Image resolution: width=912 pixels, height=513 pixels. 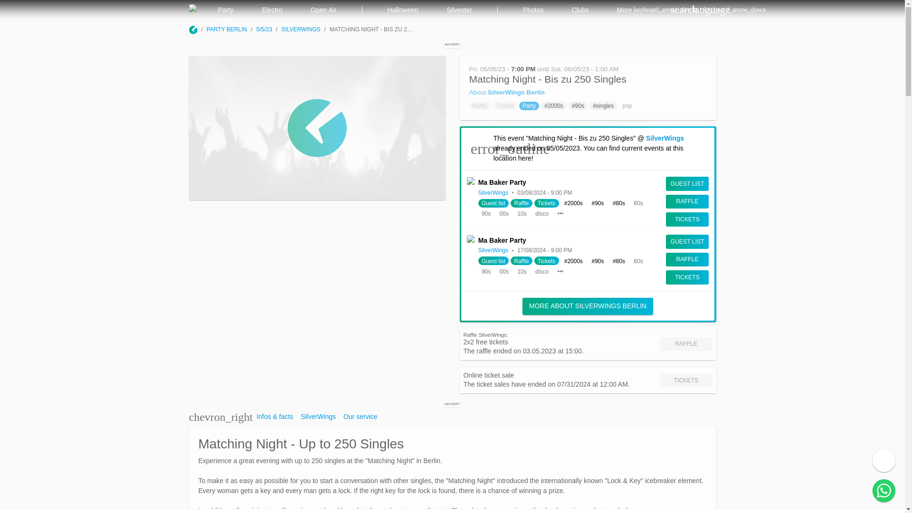 What do you see at coordinates (579, 10) in the screenshot?
I see `Clubs in Berlin` at bounding box center [579, 10].